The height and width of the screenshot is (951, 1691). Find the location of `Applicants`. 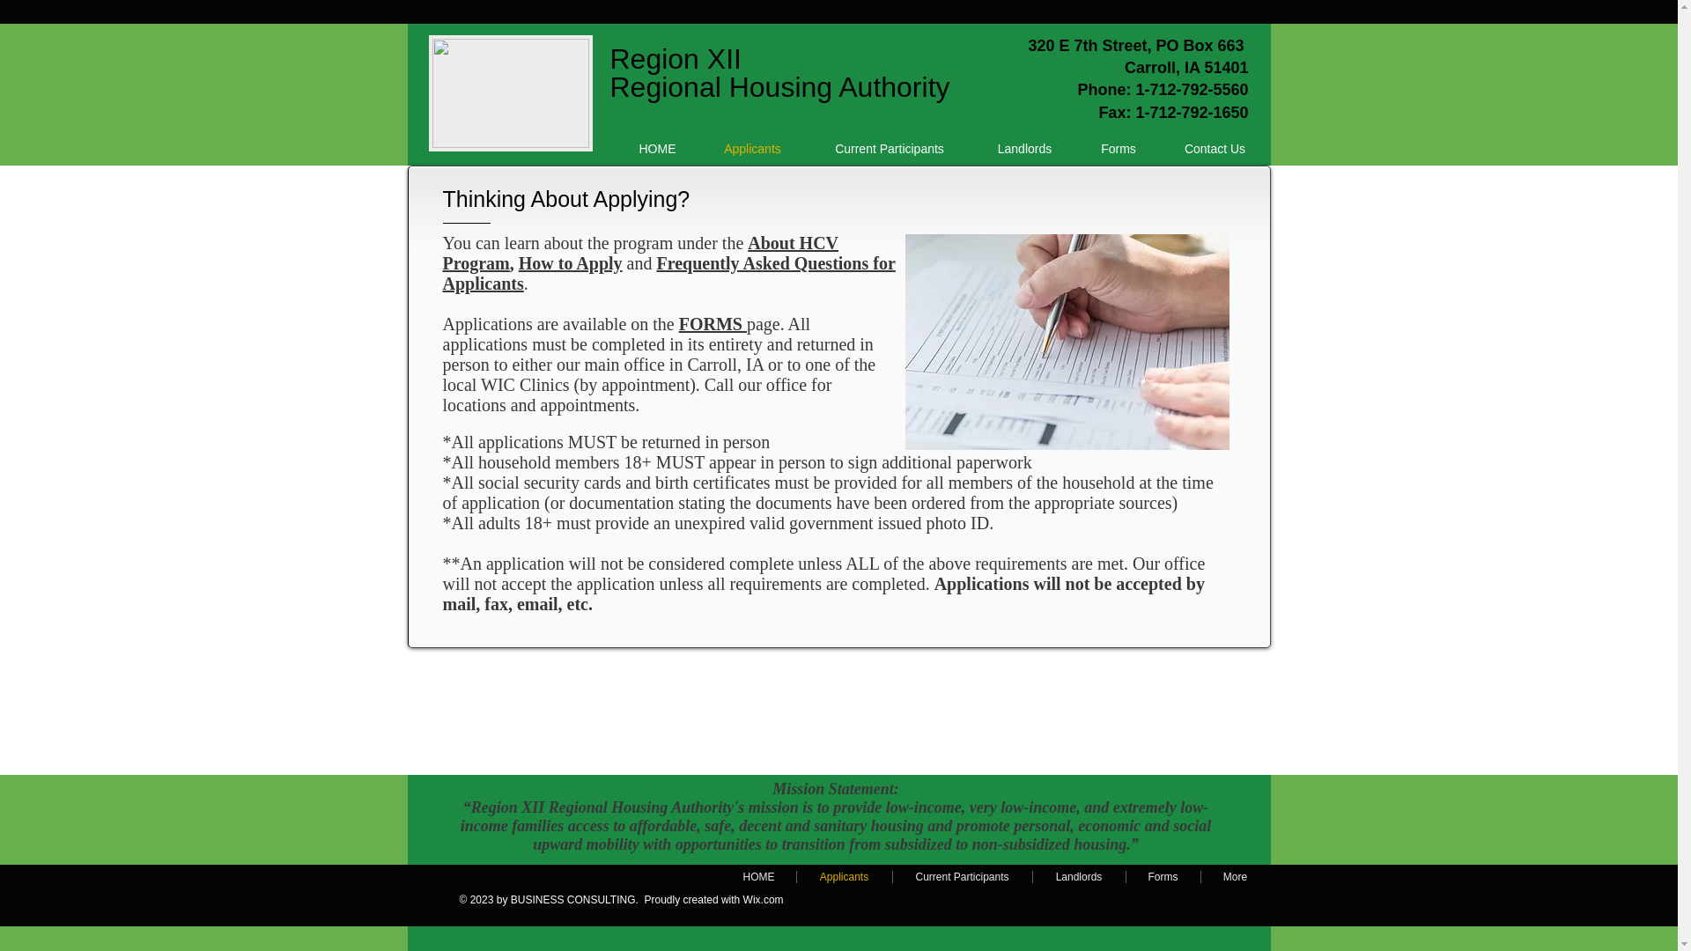

Applicants is located at coordinates (751, 148).